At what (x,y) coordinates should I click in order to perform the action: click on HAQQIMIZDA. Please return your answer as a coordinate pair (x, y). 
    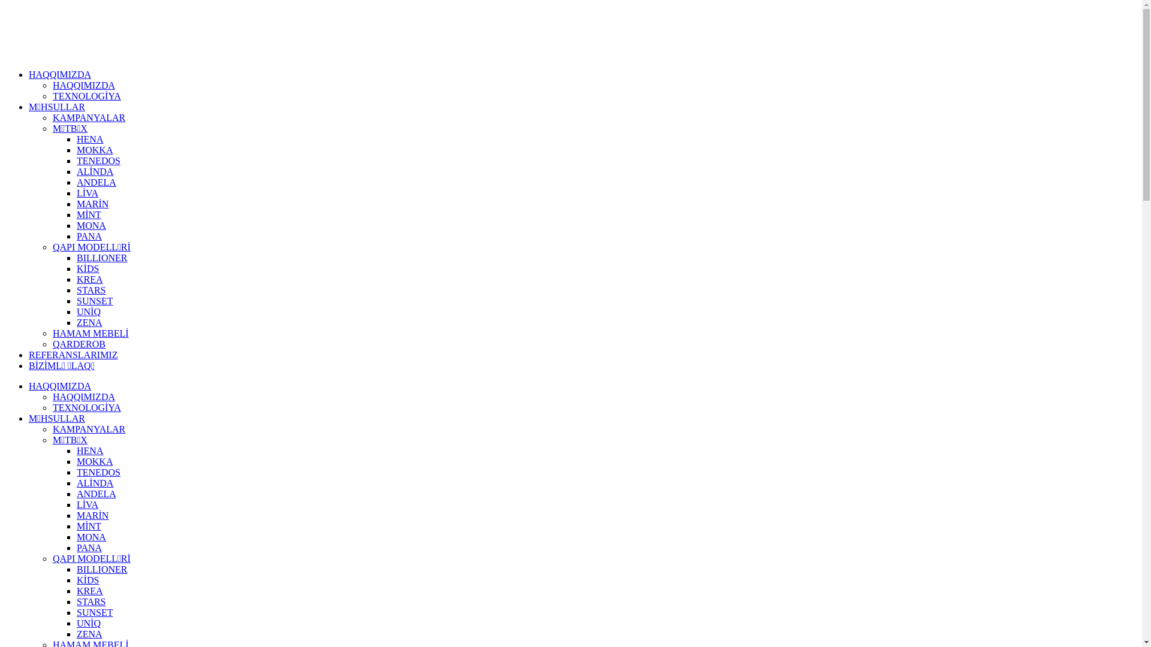
    Looking at the image, I should click on (84, 85).